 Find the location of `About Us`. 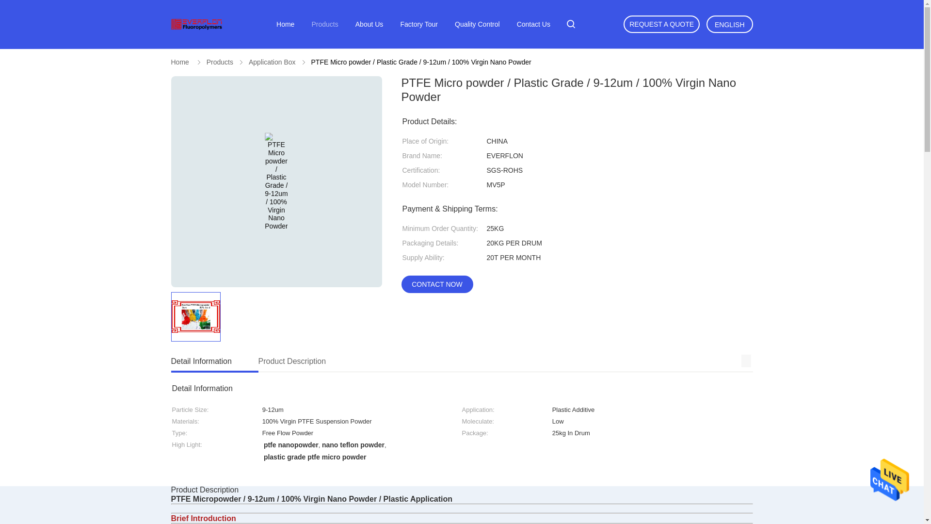

About Us is located at coordinates (419, 24).